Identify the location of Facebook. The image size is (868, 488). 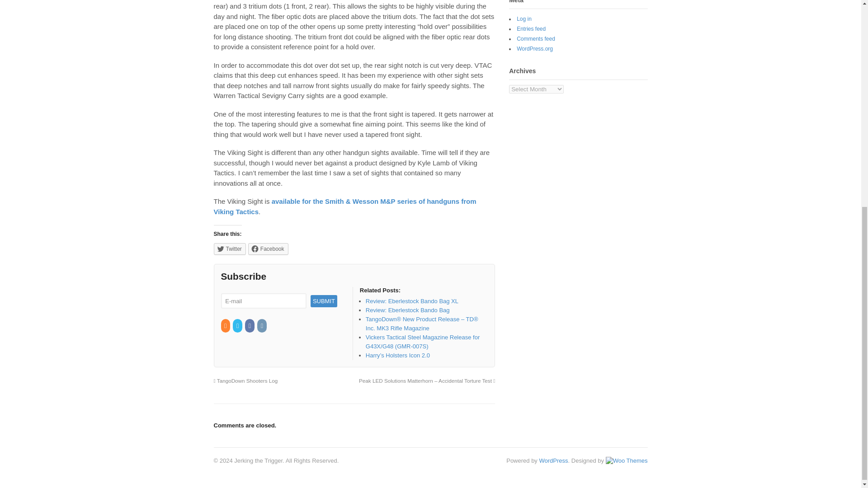
(268, 249).